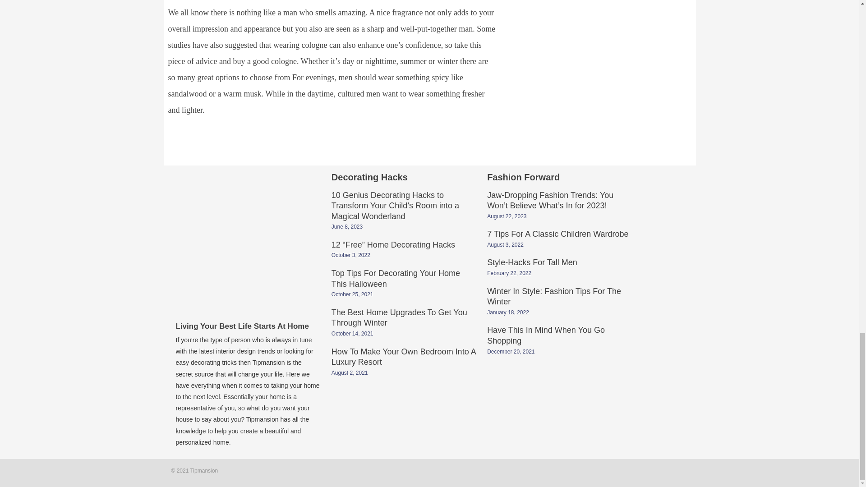  What do you see at coordinates (400, 318) in the screenshot?
I see `The Best Home Upgrades To Get You Through Winter` at bounding box center [400, 318].